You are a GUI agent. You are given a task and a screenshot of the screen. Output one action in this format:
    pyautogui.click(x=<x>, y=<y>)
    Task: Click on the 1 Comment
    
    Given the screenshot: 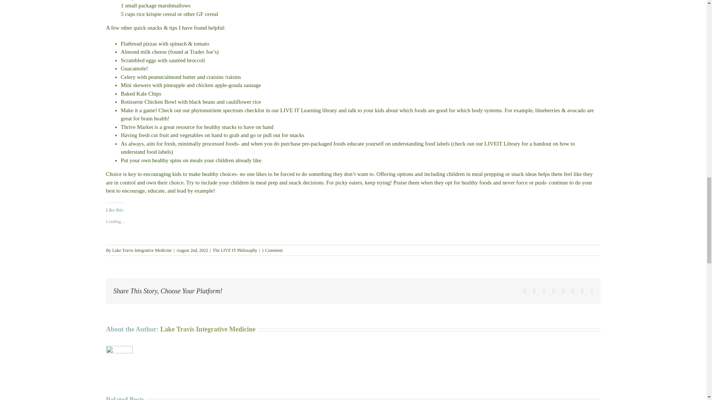 What is the action you would take?
    pyautogui.click(x=272, y=250)
    